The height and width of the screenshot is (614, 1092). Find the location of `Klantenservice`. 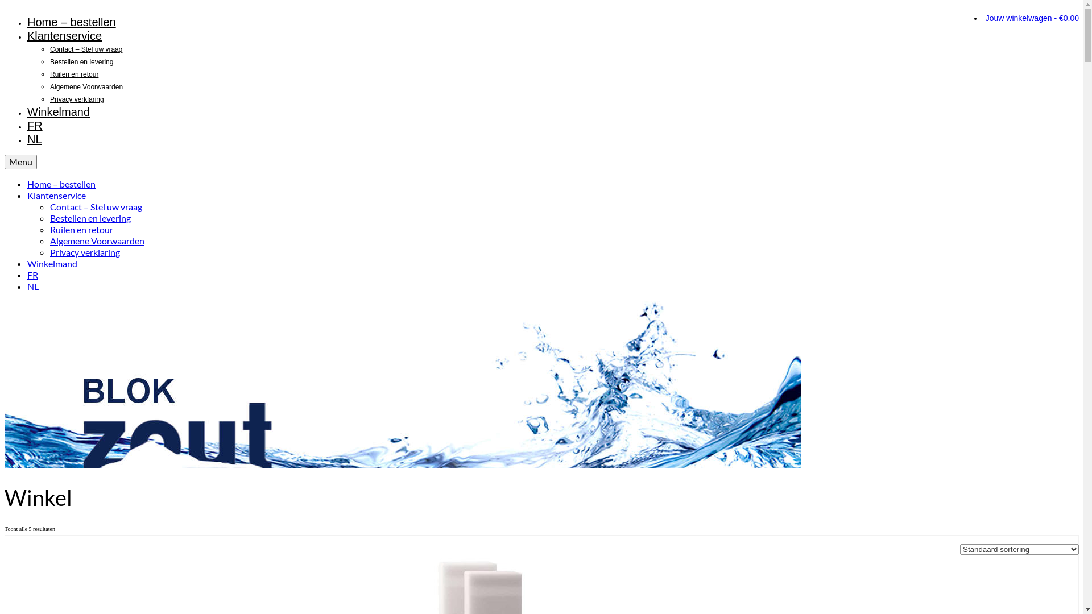

Klantenservice is located at coordinates (65, 36).